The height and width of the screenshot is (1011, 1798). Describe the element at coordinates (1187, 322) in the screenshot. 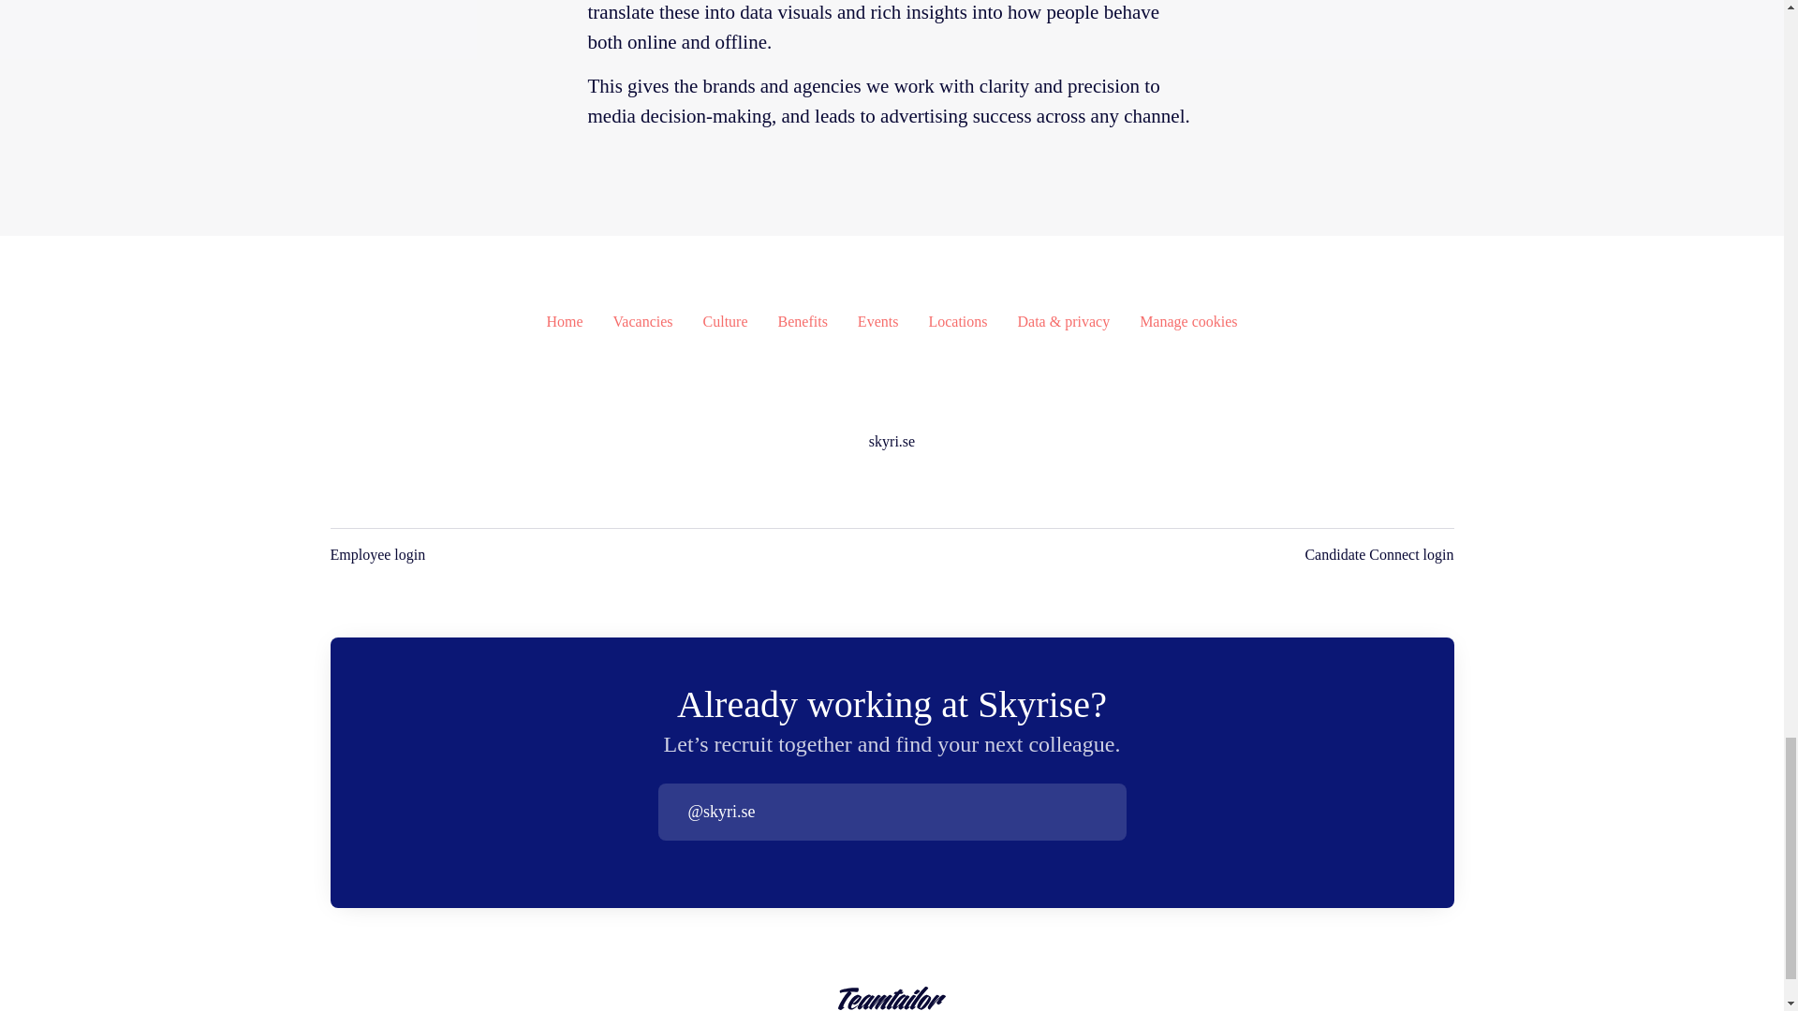

I see `Manage cookies` at that location.